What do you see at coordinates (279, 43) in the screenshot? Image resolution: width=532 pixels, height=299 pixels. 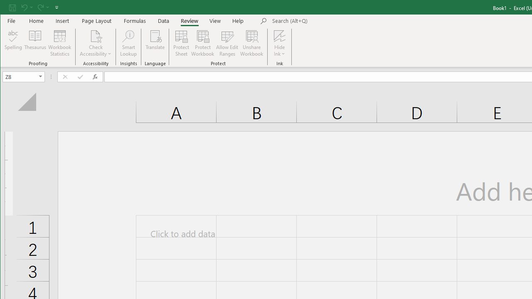 I see `Hide Ink` at bounding box center [279, 43].